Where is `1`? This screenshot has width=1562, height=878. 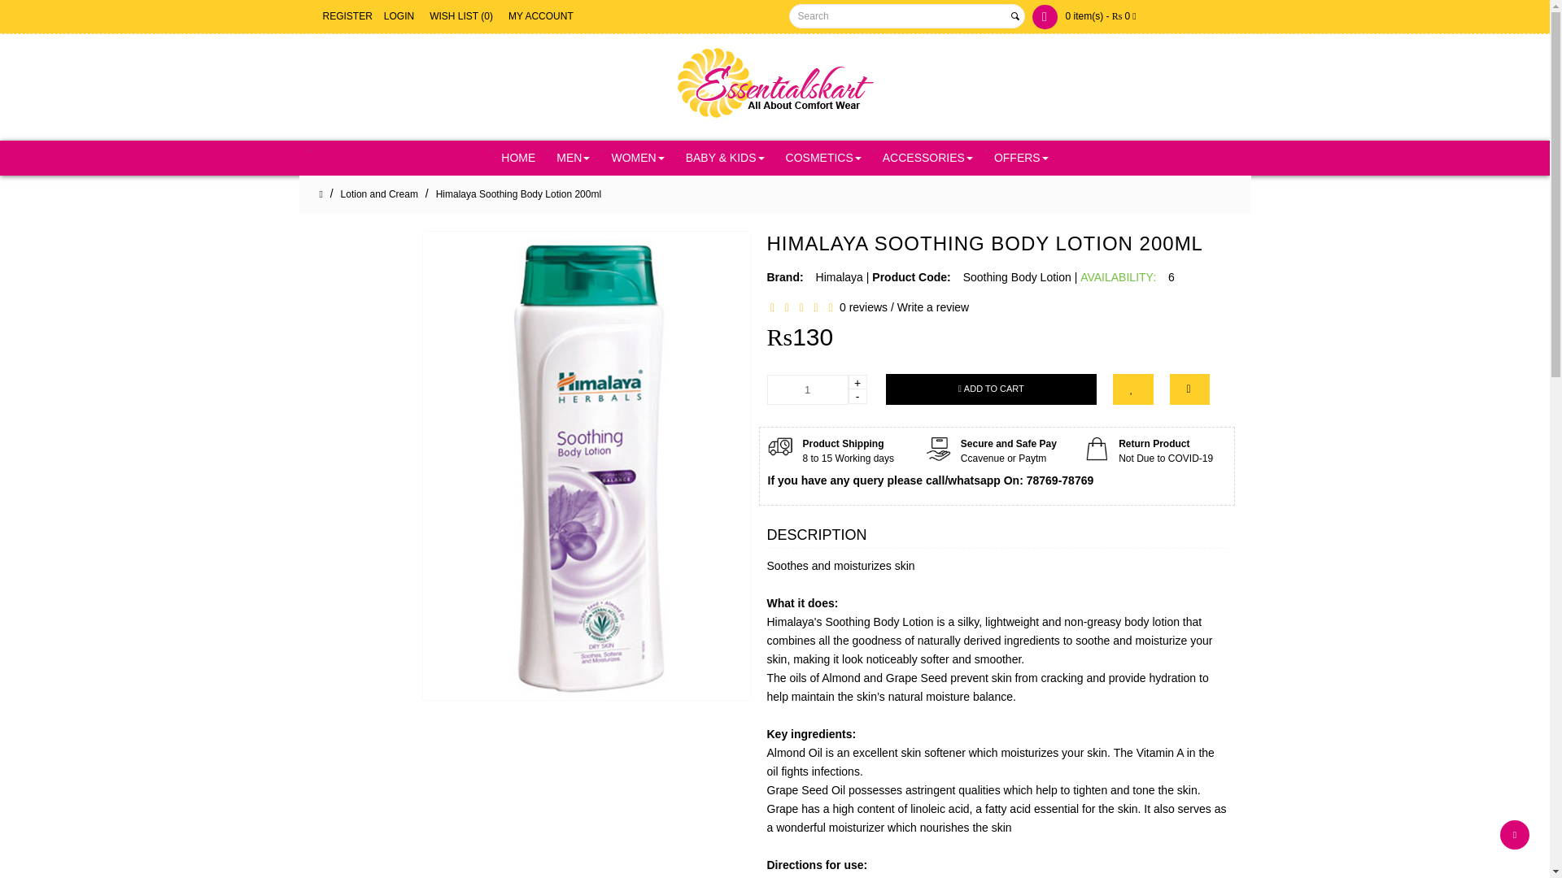
1 is located at coordinates (807, 389).